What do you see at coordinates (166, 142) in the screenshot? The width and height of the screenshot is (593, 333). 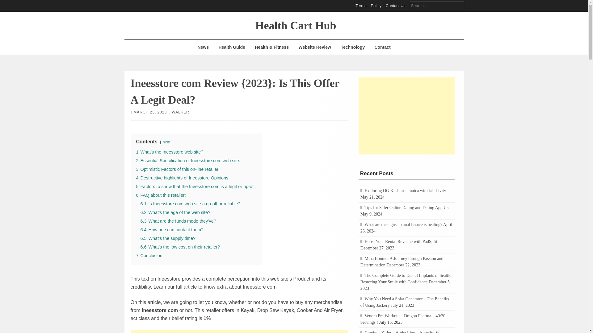 I see `hide` at bounding box center [166, 142].